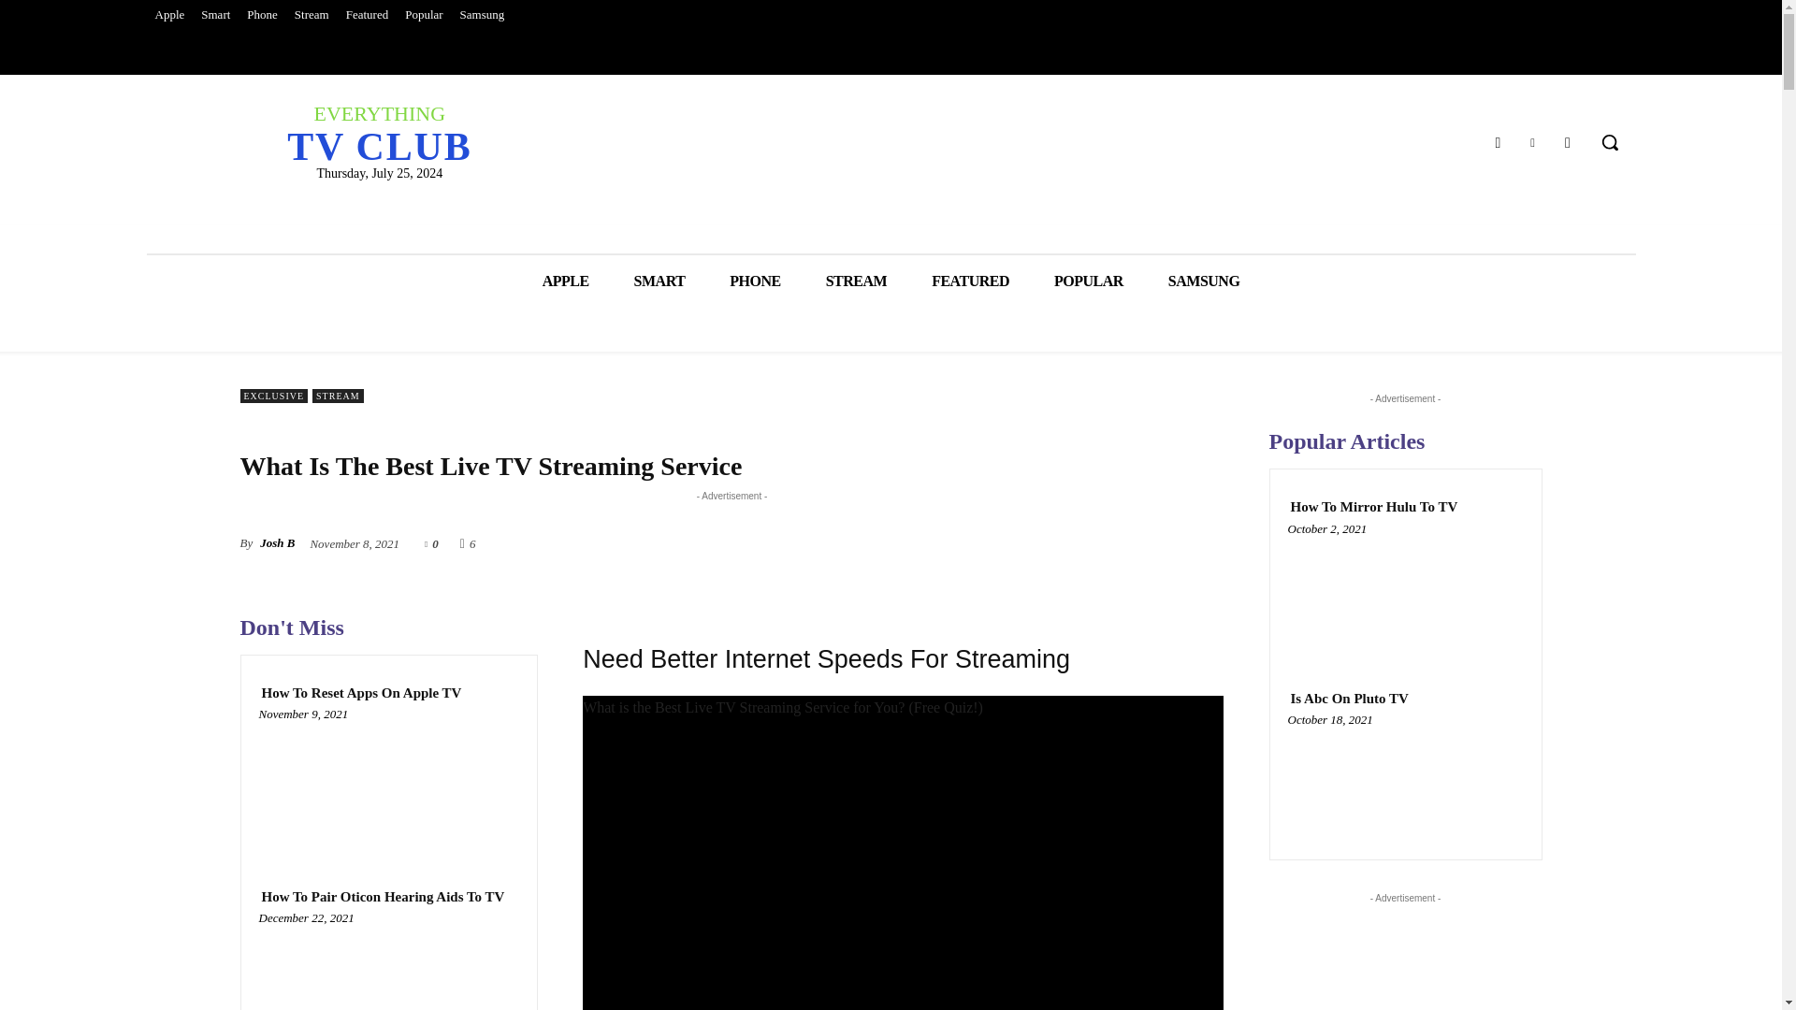  I want to click on SAMSUNG, so click(969, 281).